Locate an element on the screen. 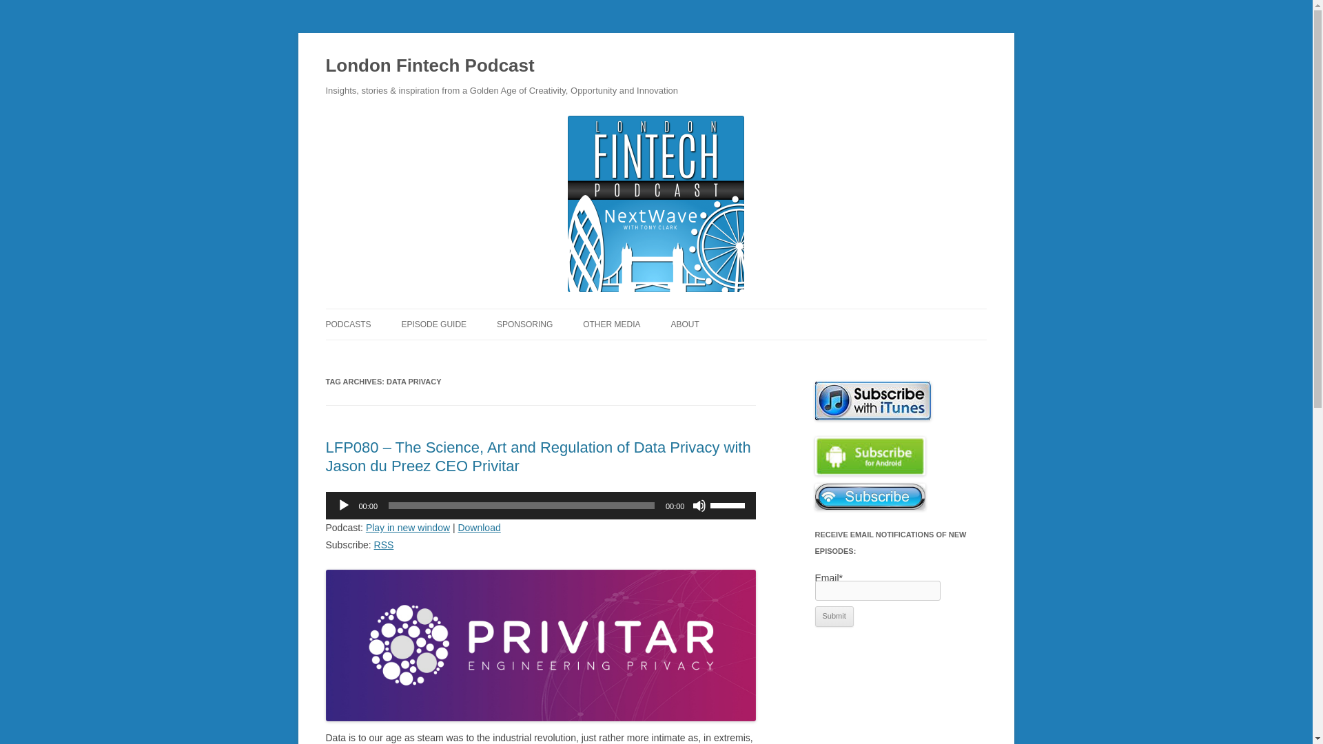 The image size is (1323, 744). ABOUT is located at coordinates (684, 324).